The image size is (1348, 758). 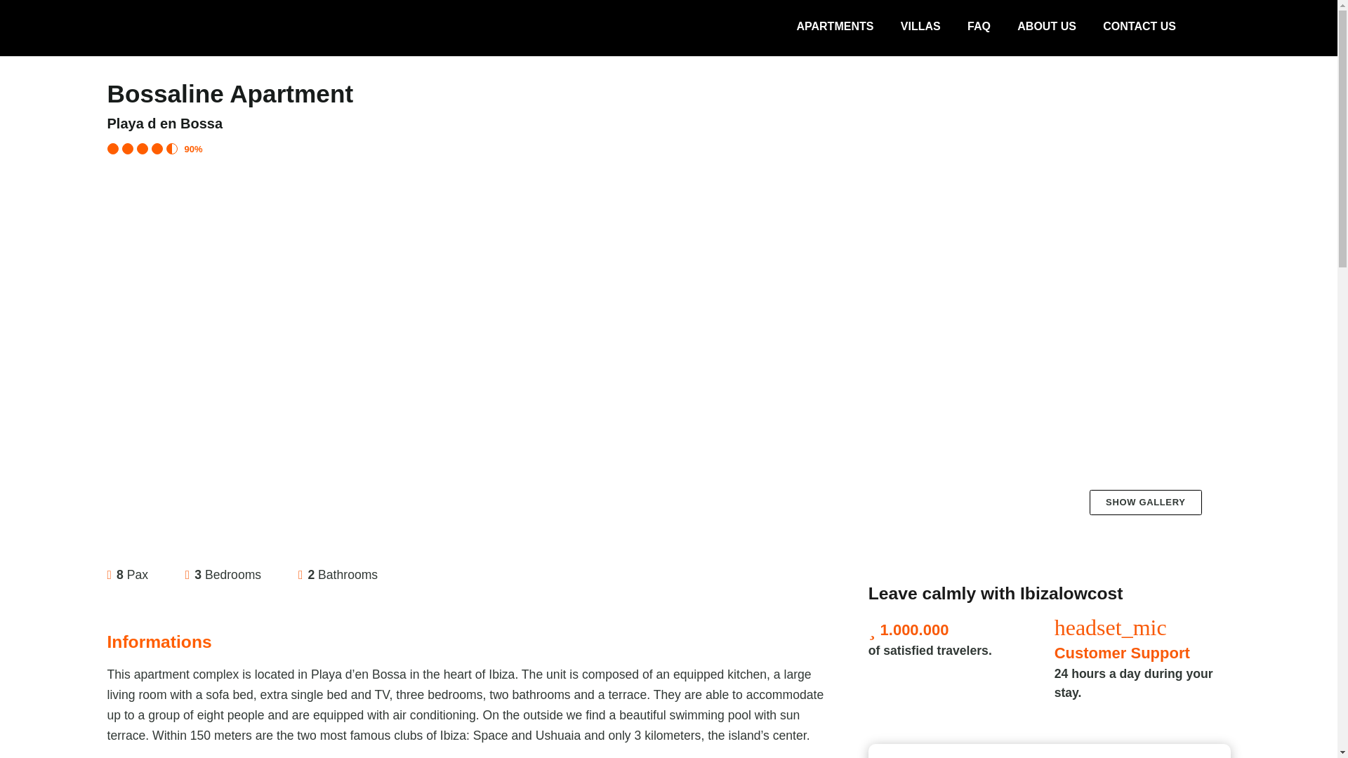 What do you see at coordinates (1139, 27) in the screenshot?
I see `CONTACT US` at bounding box center [1139, 27].